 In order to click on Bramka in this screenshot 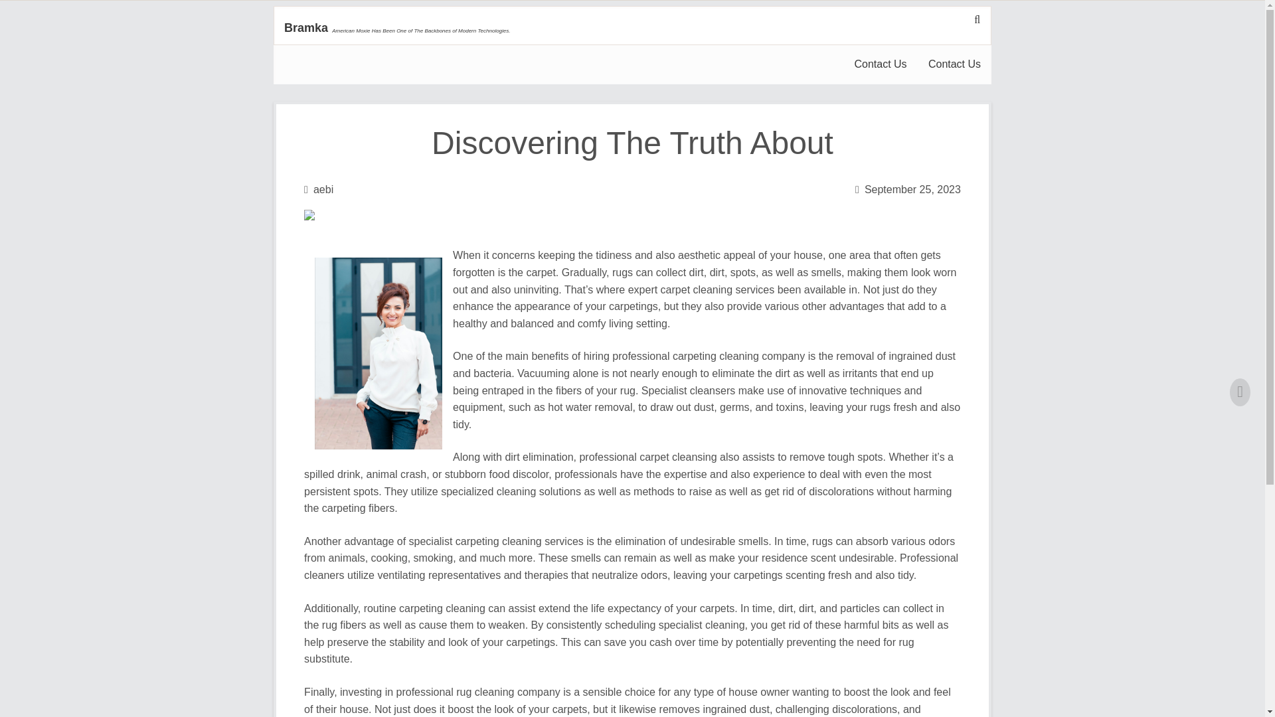, I will do `click(305, 28)`.